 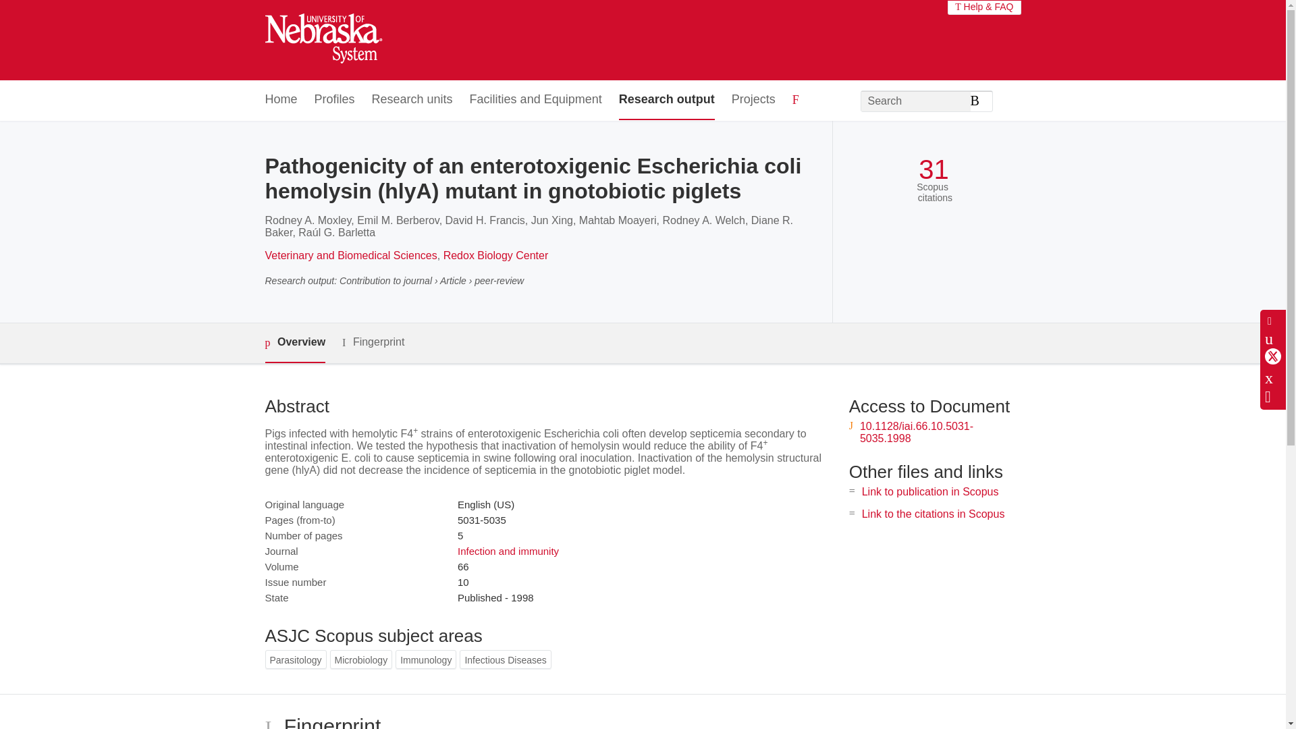 I want to click on Infection and immunity, so click(x=508, y=551).